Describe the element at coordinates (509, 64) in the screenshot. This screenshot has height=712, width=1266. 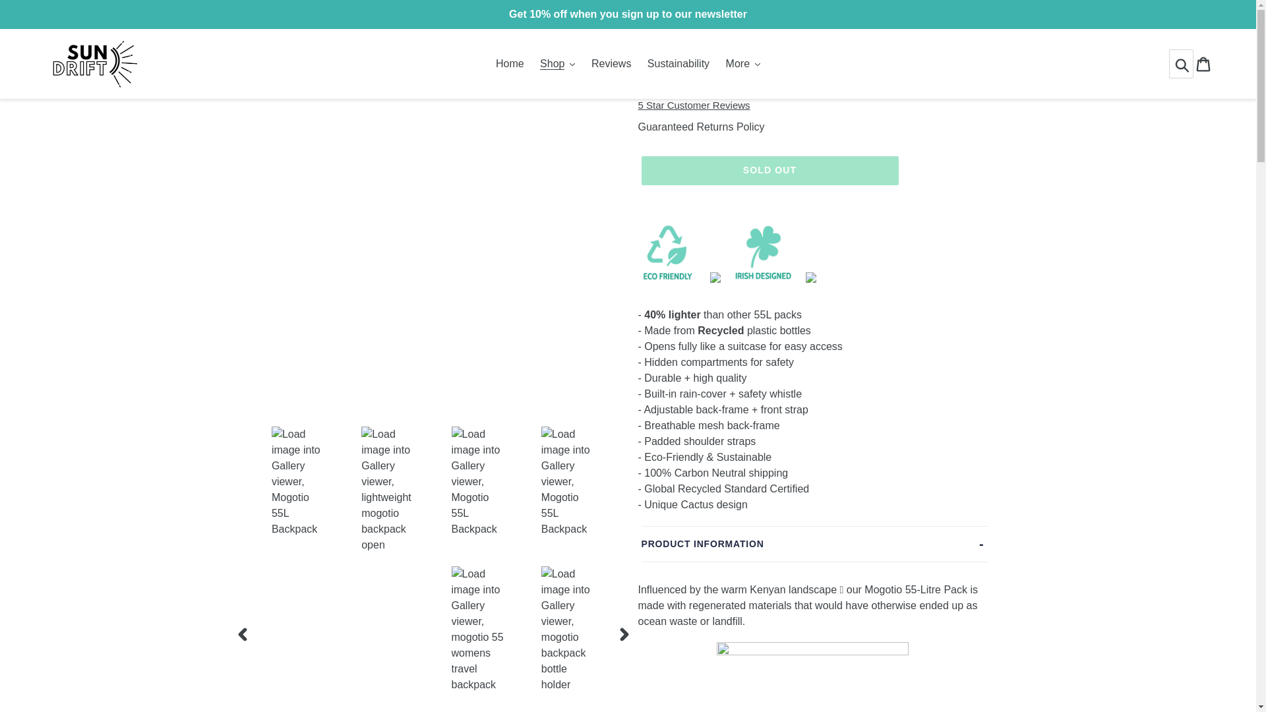
I see `Home` at that location.